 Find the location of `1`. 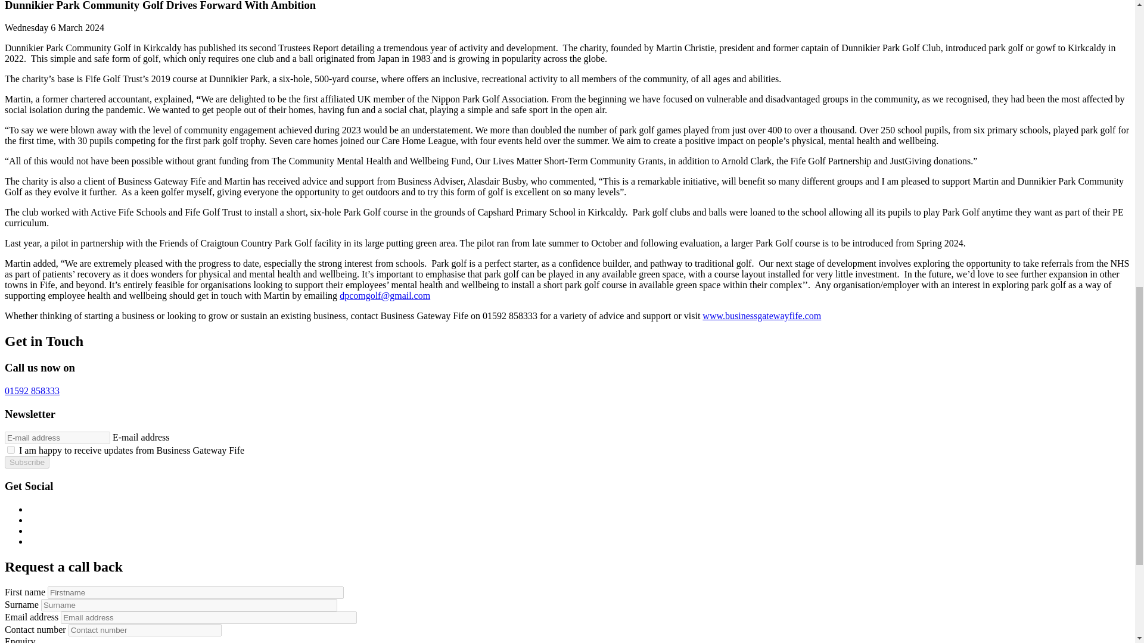

1 is located at coordinates (11, 450).